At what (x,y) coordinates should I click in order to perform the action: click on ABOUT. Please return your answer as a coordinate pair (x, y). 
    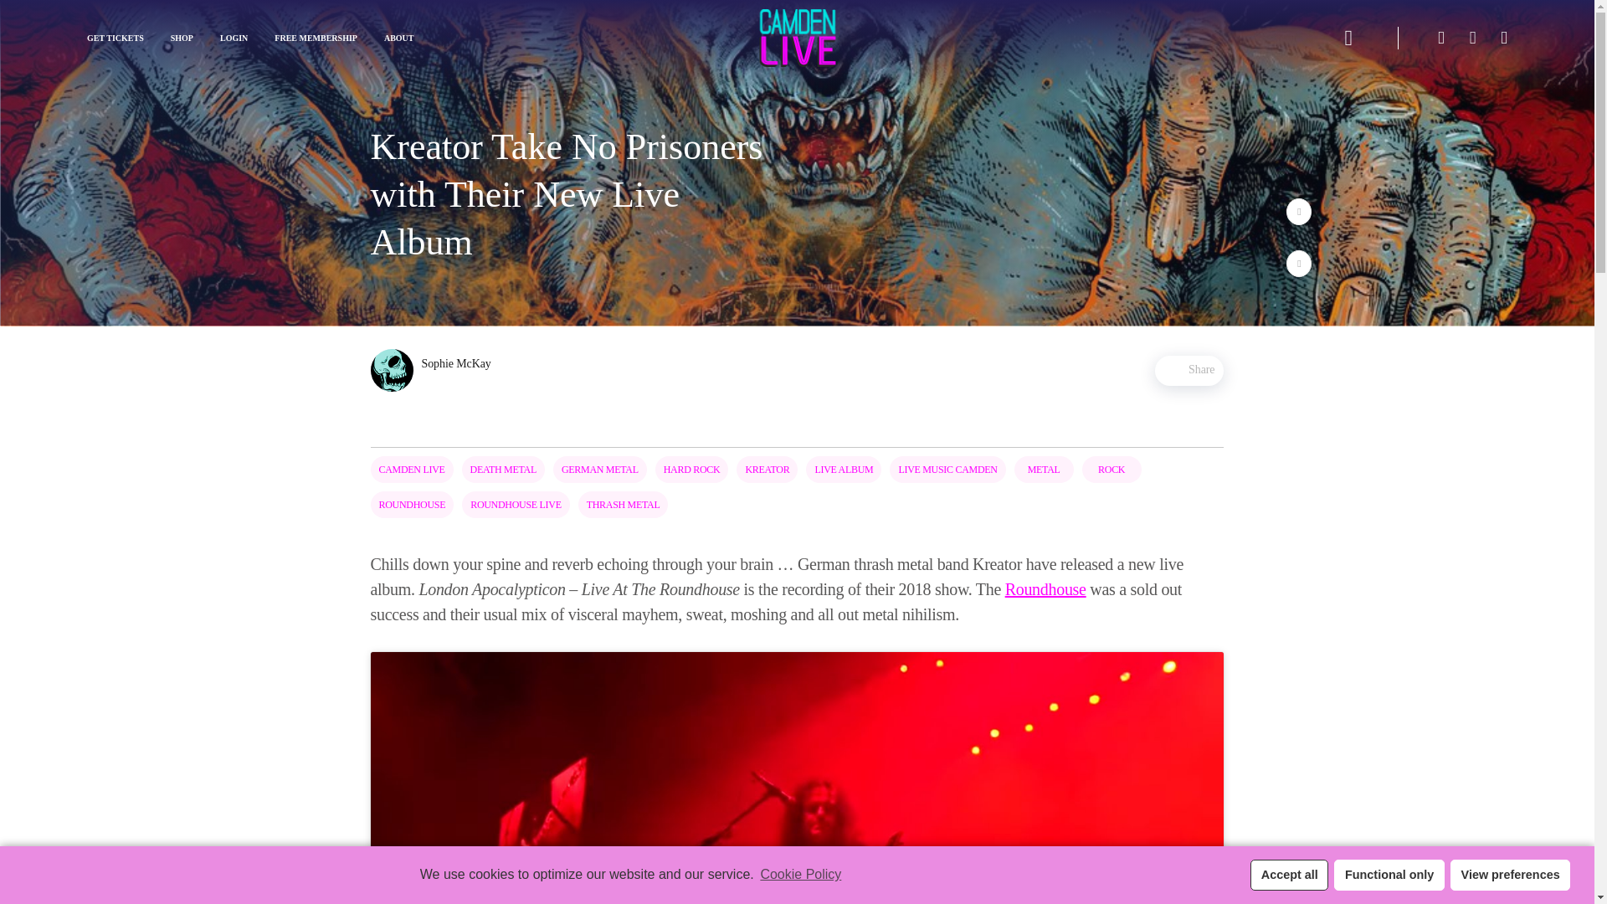
    Looking at the image, I should click on (398, 38).